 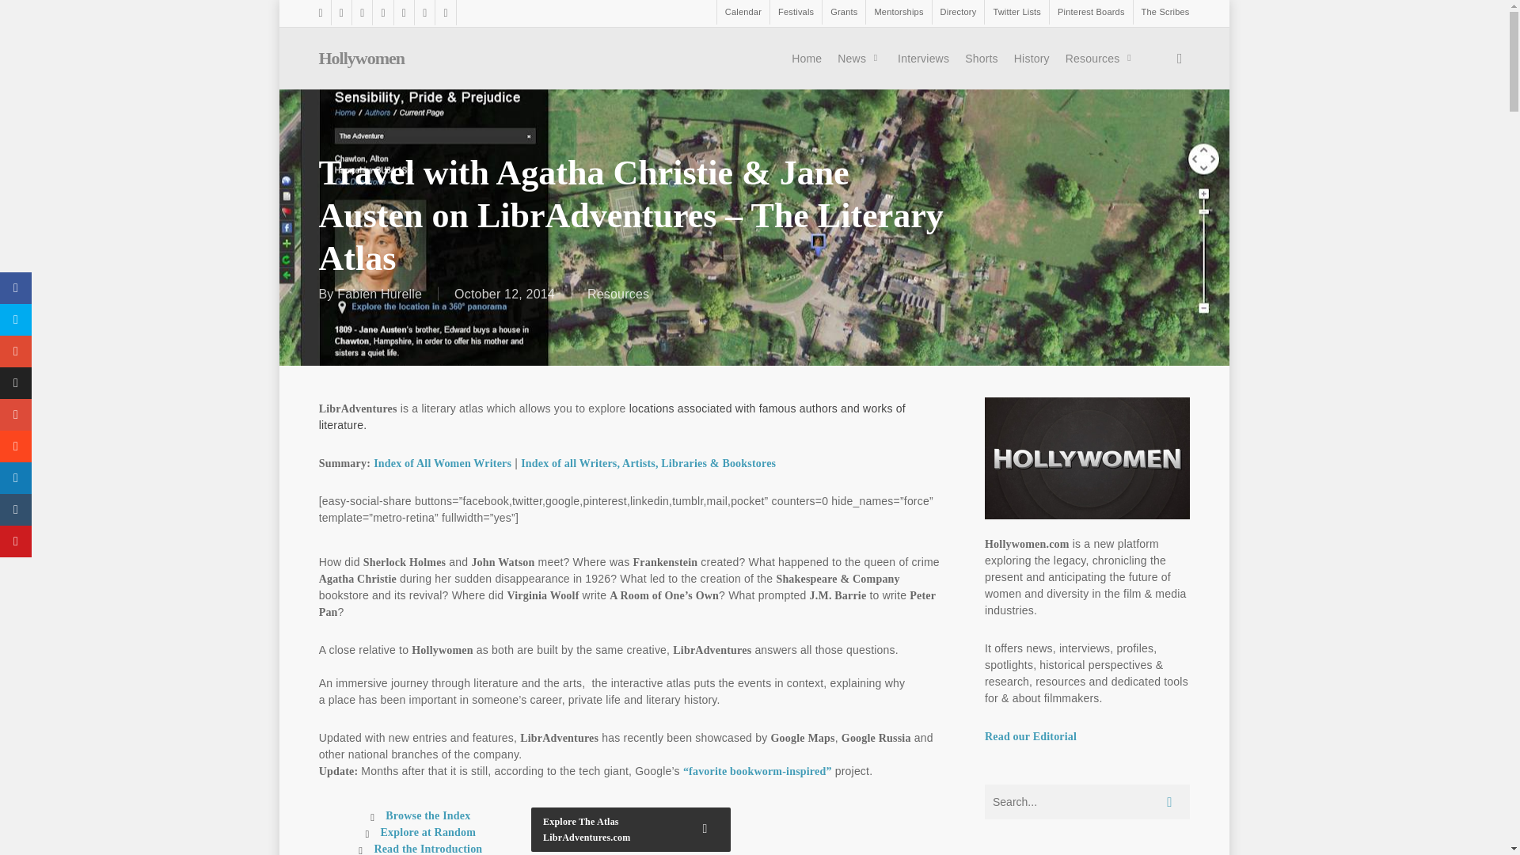 What do you see at coordinates (445, 13) in the screenshot?
I see `stackexchange` at bounding box center [445, 13].